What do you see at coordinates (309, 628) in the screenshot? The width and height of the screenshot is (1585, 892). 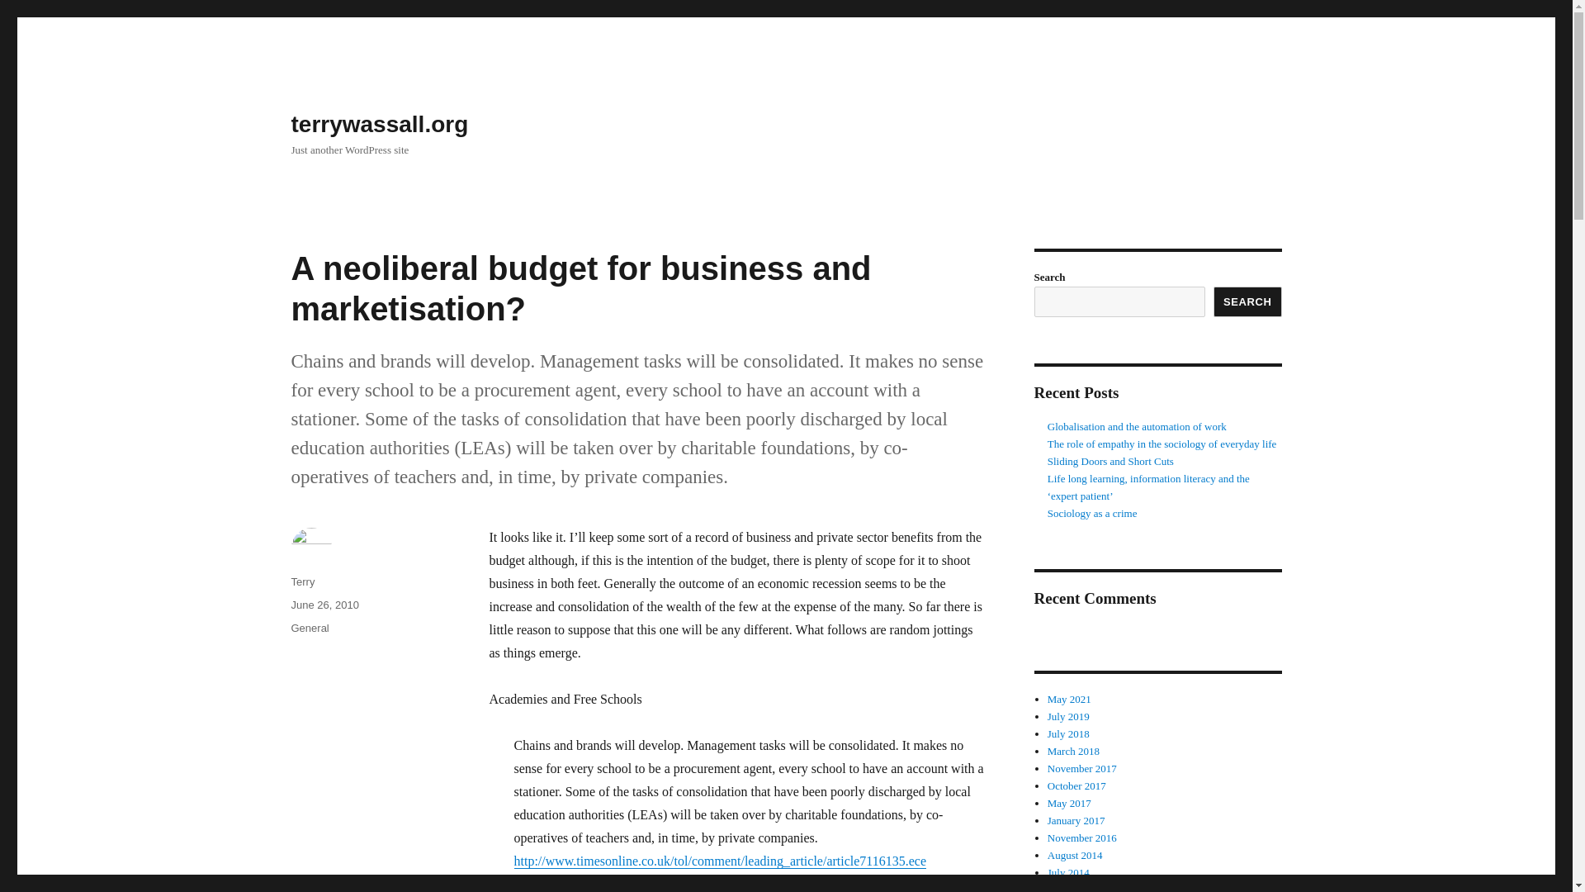 I see `General` at bounding box center [309, 628].